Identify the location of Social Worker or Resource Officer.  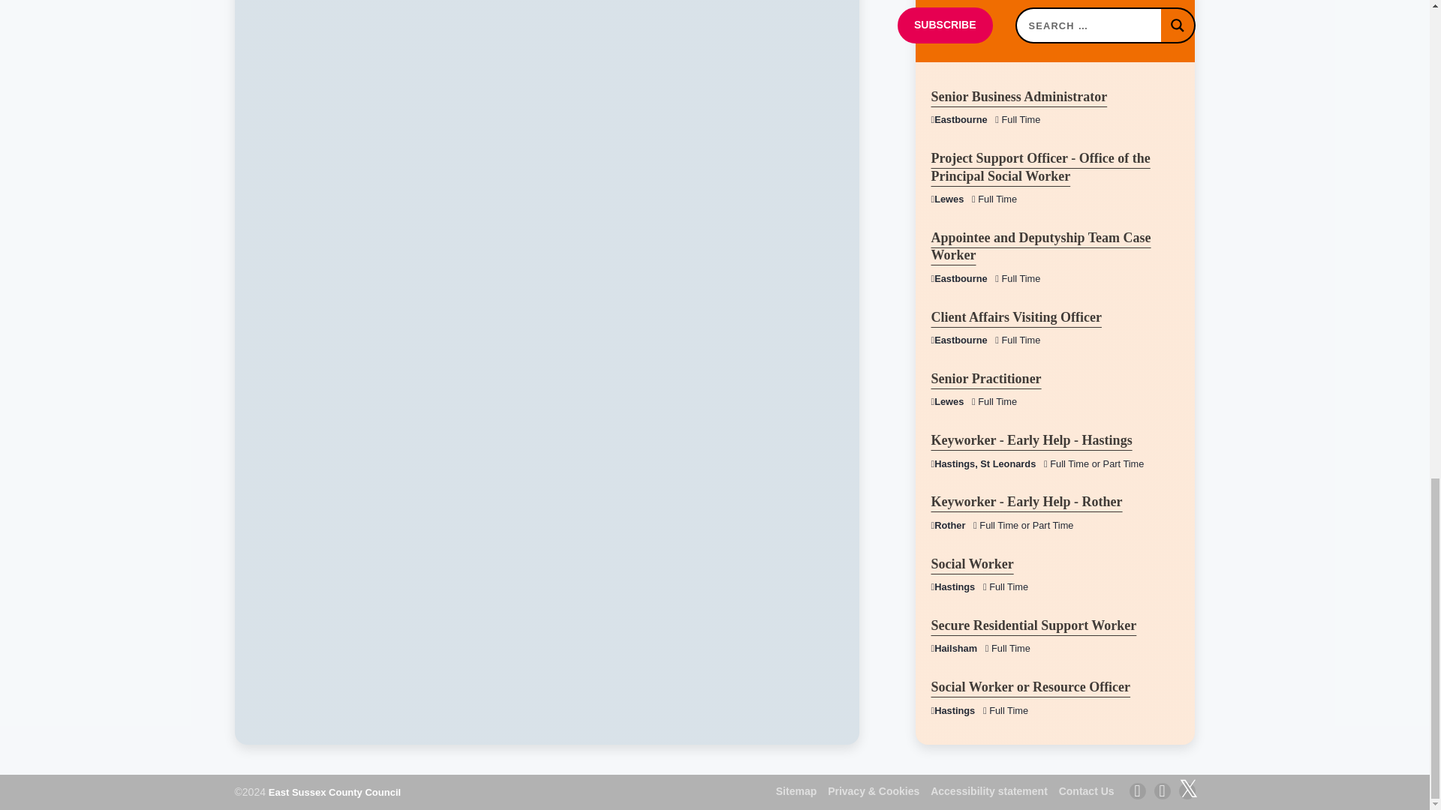
(1030, 687).